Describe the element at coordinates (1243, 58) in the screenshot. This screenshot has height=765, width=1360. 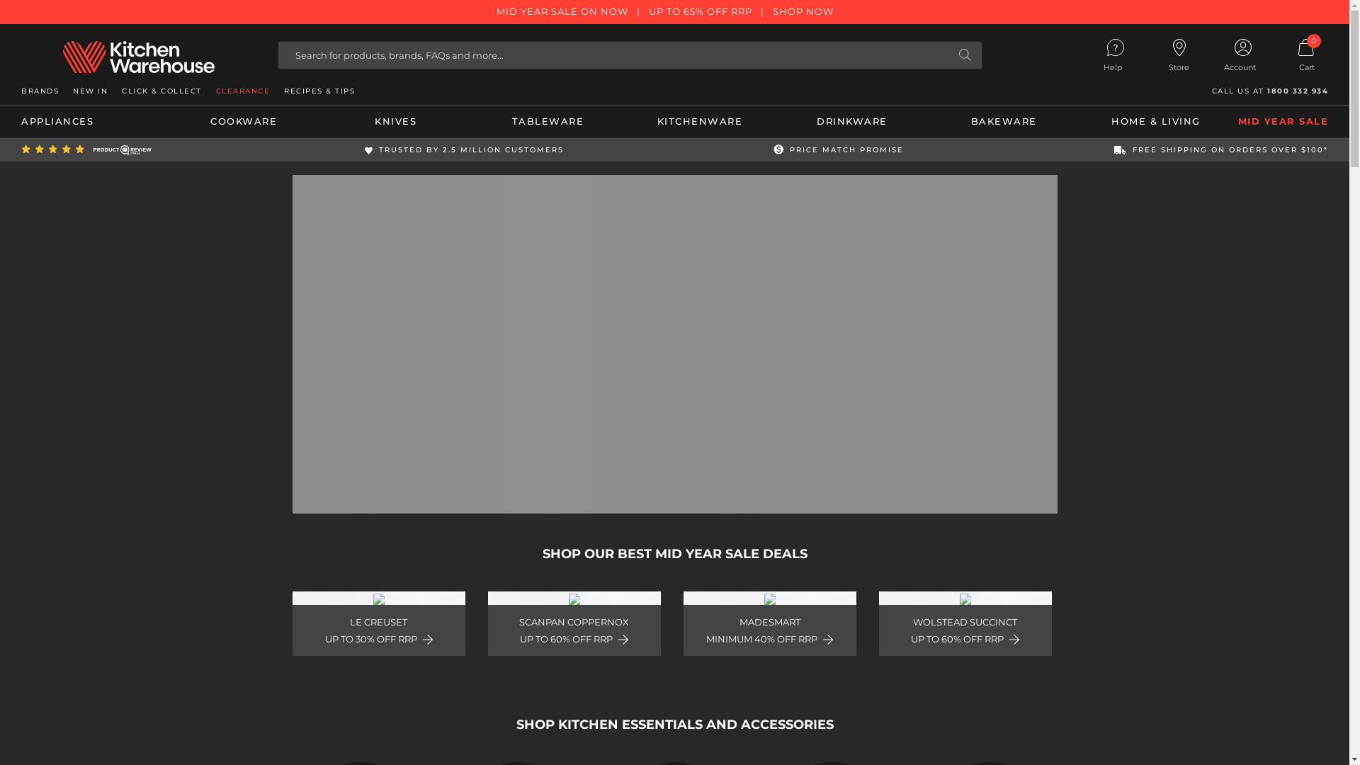
I see `Account
Account` at that location.